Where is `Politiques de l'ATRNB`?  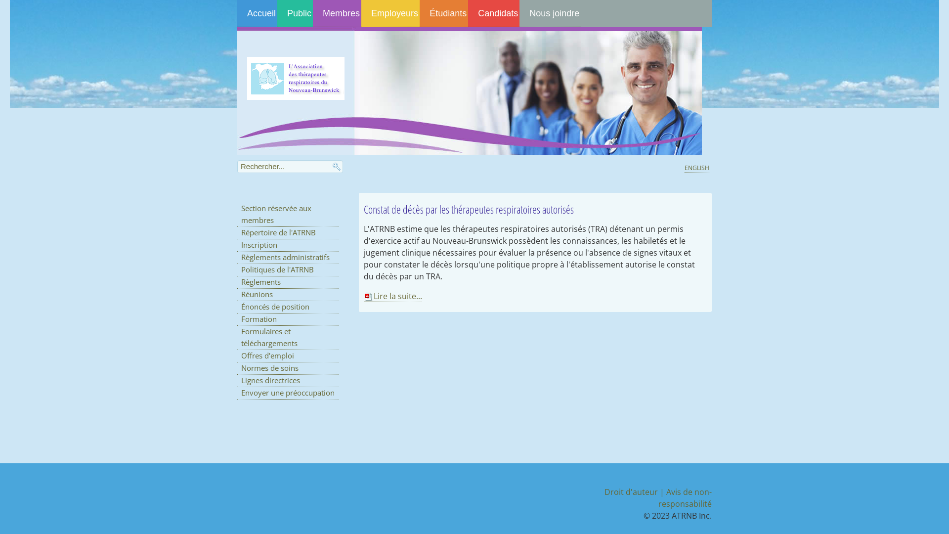 Politiques de l'ATRNB is located at coordinates (288, 270).